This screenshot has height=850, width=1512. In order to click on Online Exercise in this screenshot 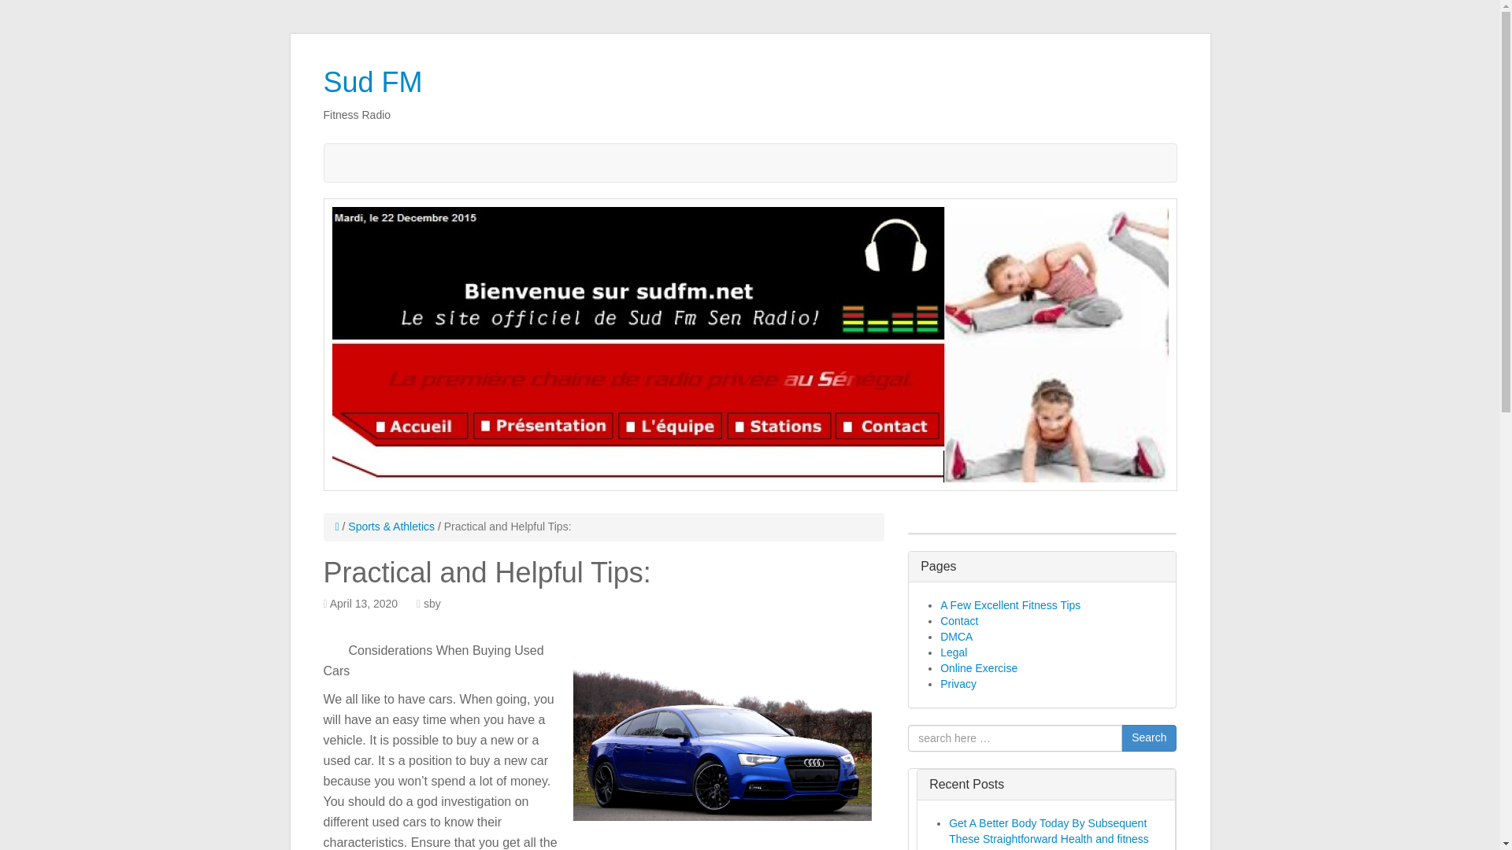, I will do `click(979, 668)`.